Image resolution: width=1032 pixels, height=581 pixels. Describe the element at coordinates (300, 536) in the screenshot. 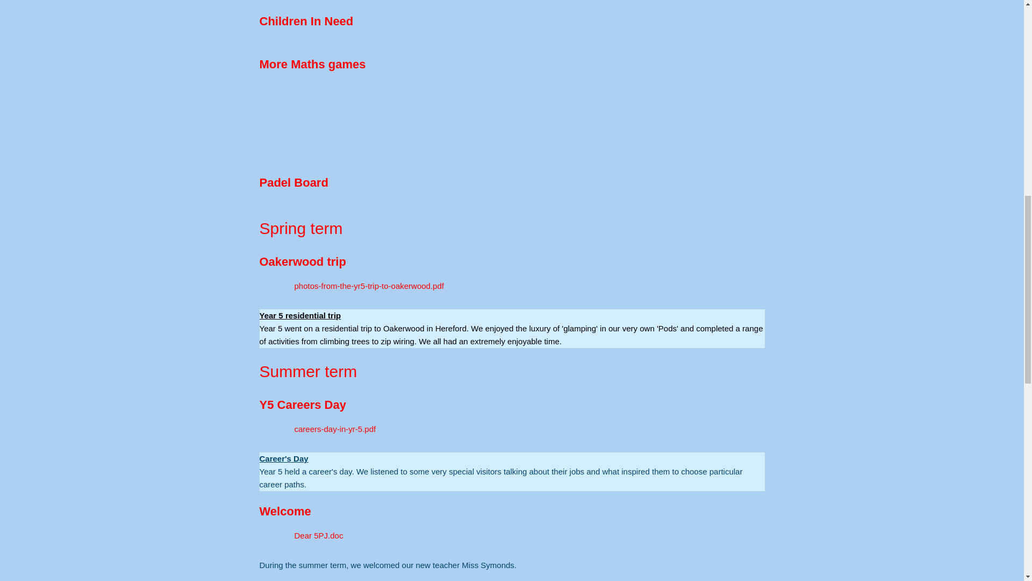

I see `Dear 5PJ.doc` at that location.